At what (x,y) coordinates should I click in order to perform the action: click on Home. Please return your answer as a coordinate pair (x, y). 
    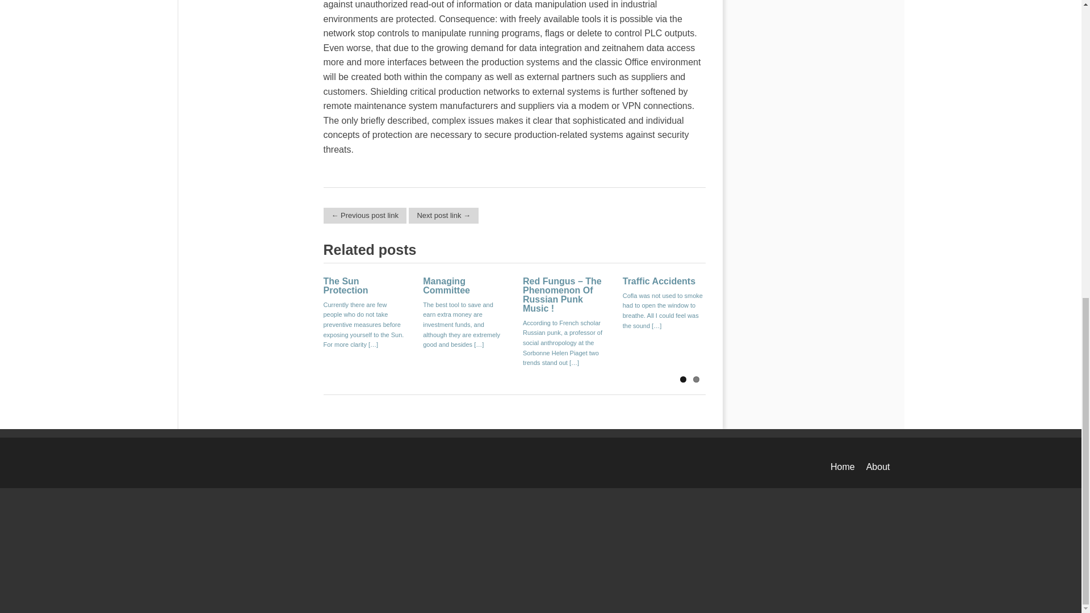
    Looking at the image, I should click on (842, 467).